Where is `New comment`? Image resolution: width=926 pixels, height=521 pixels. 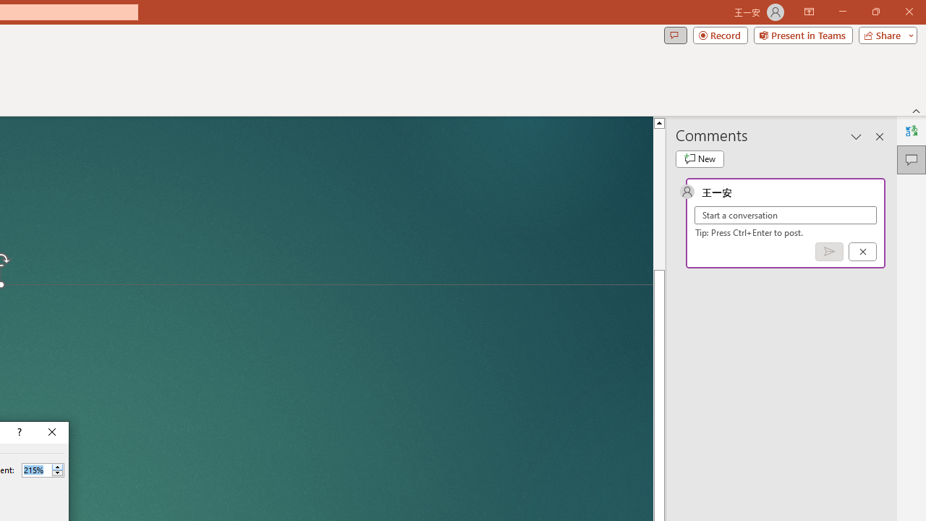
New comment is located at coordinates (700, 159).